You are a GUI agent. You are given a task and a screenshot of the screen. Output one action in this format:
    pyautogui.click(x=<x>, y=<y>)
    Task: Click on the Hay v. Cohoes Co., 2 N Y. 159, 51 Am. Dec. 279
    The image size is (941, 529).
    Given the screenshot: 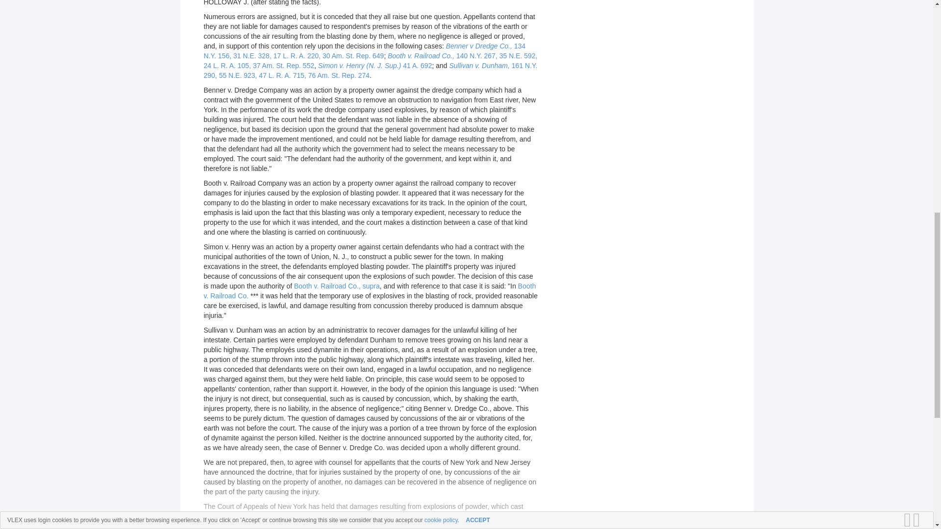 What is the action you would take?
    pyautogui.click(x=302, y=525)
    